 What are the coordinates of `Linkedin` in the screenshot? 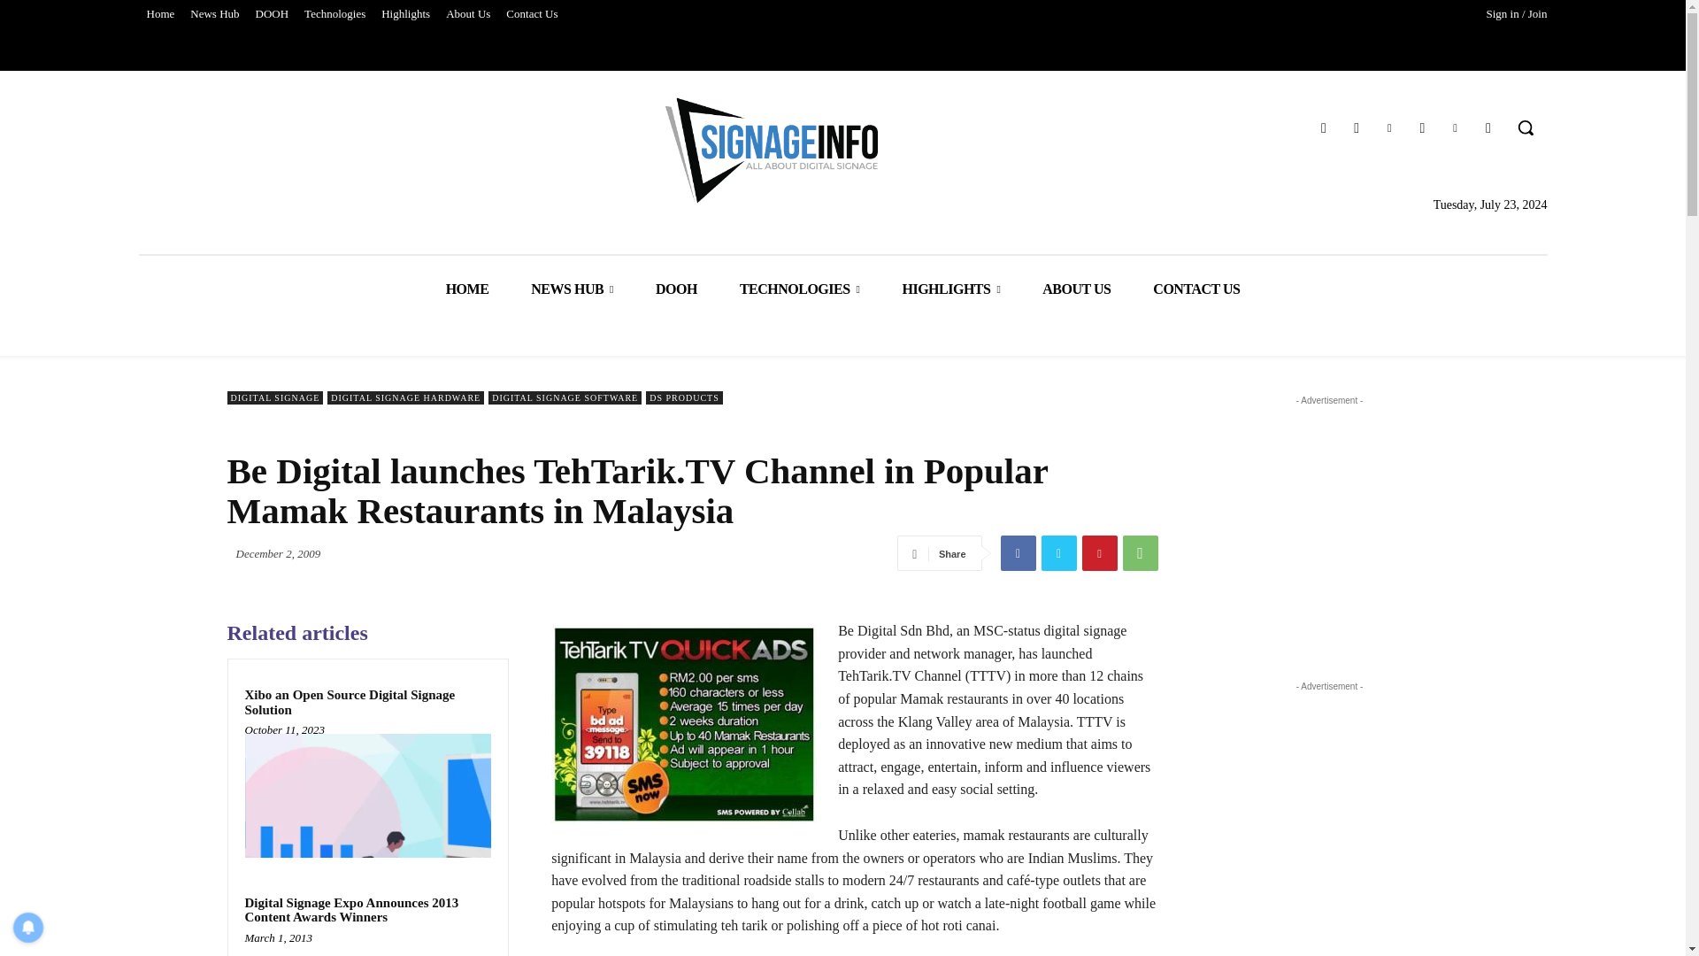 It's located at (1455, 127).